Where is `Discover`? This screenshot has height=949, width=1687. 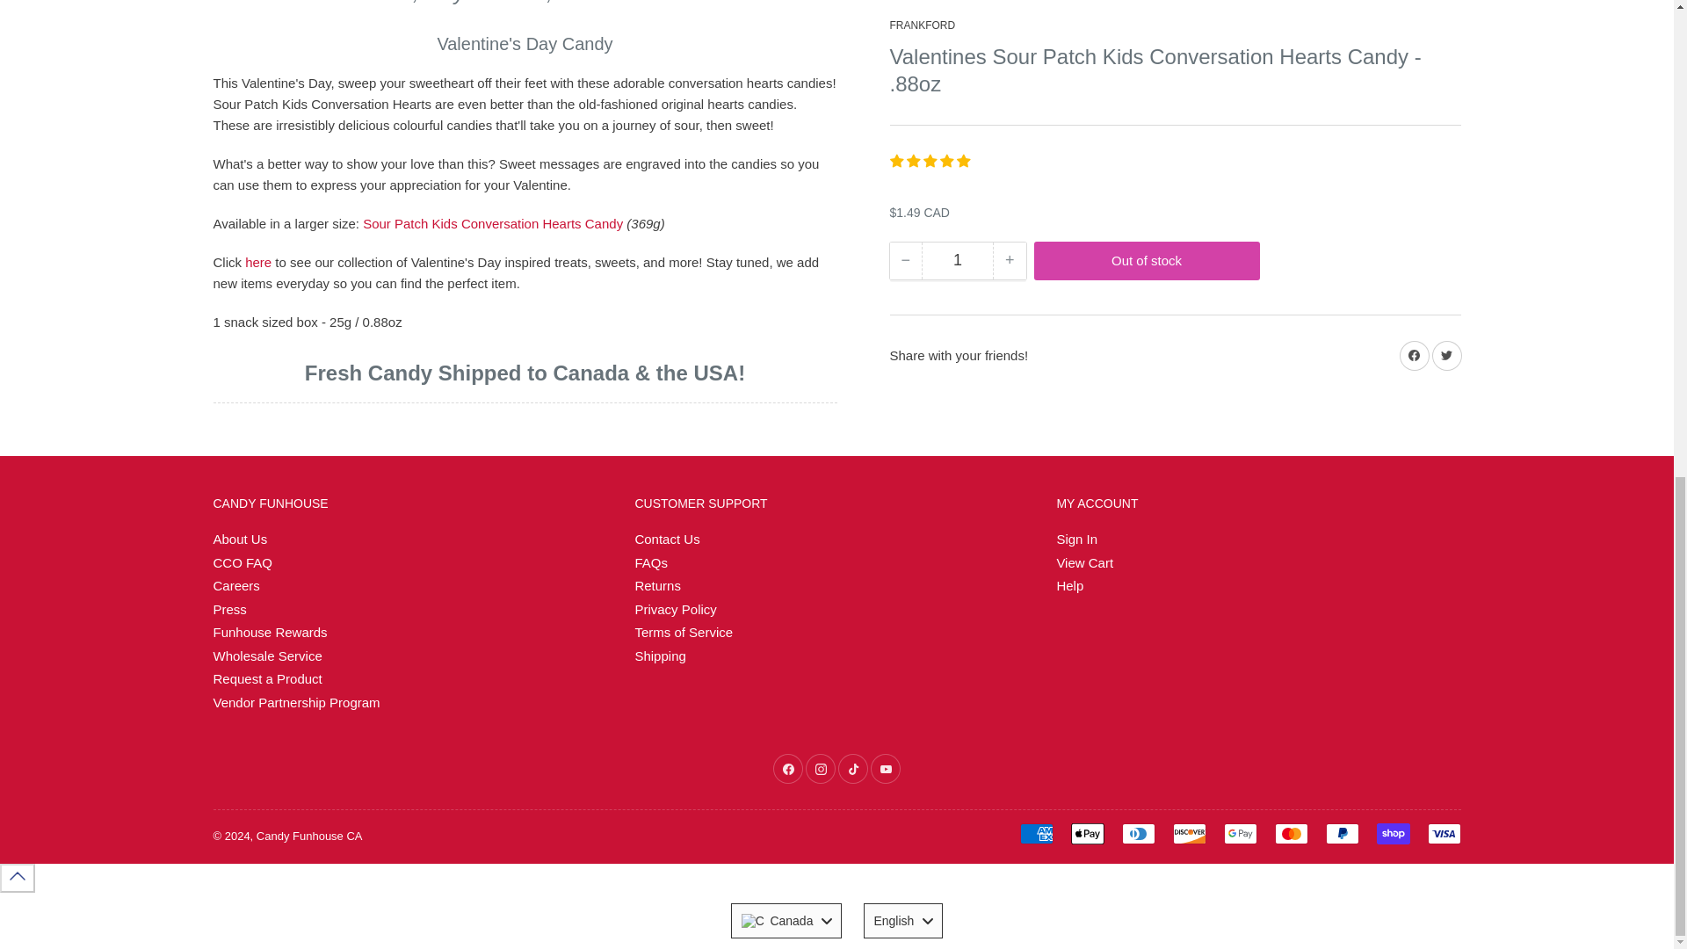 Discover is located at coordinates (1189, 834).